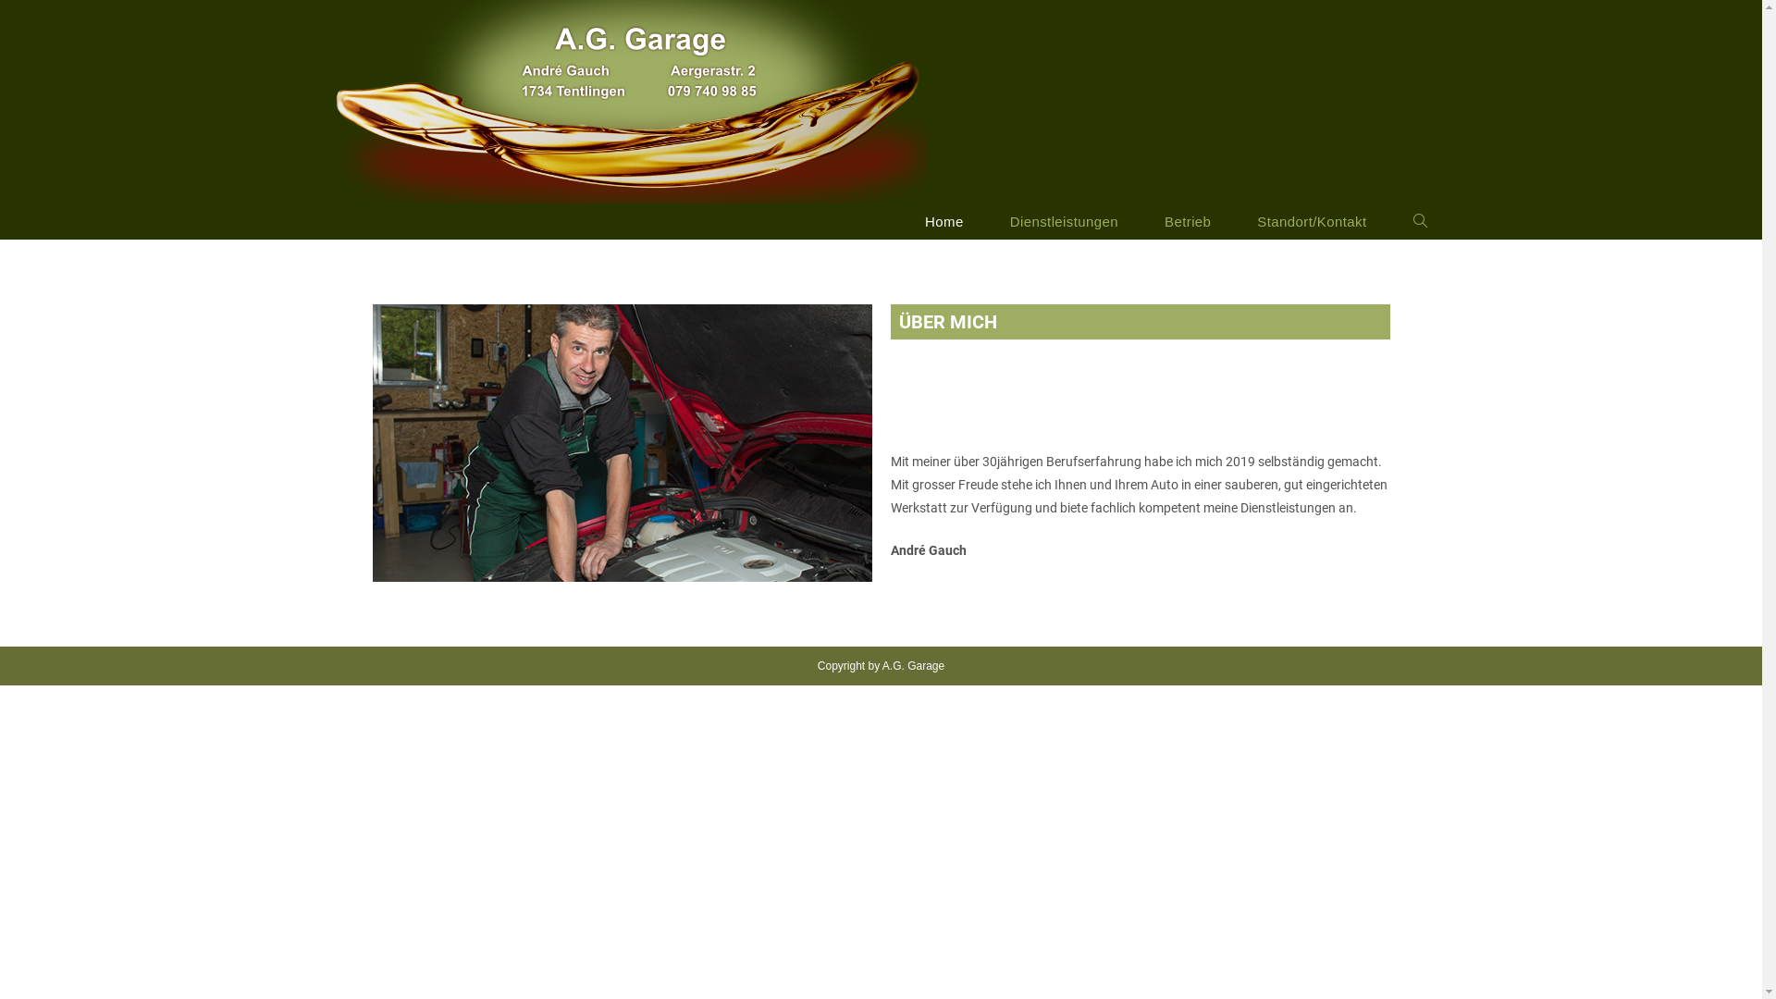 Image resolution: width=1776 pixels, height=999 pixels. What do you see at coordinates (944, 222) in the screenshot?
I see `Home` at bounding box center [944, 222].